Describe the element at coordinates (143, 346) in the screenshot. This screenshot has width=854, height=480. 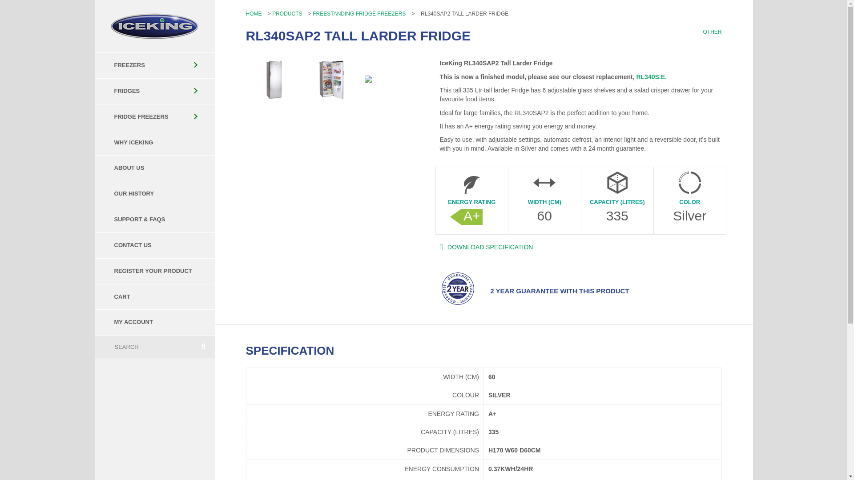
I see `Search` at that location.